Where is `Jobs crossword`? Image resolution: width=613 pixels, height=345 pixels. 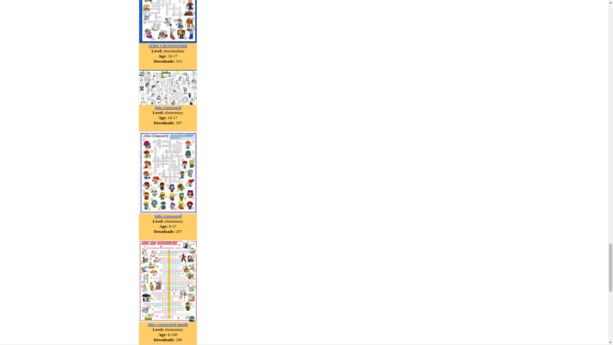
Jobs crossword is located at coordinates (168, 216).